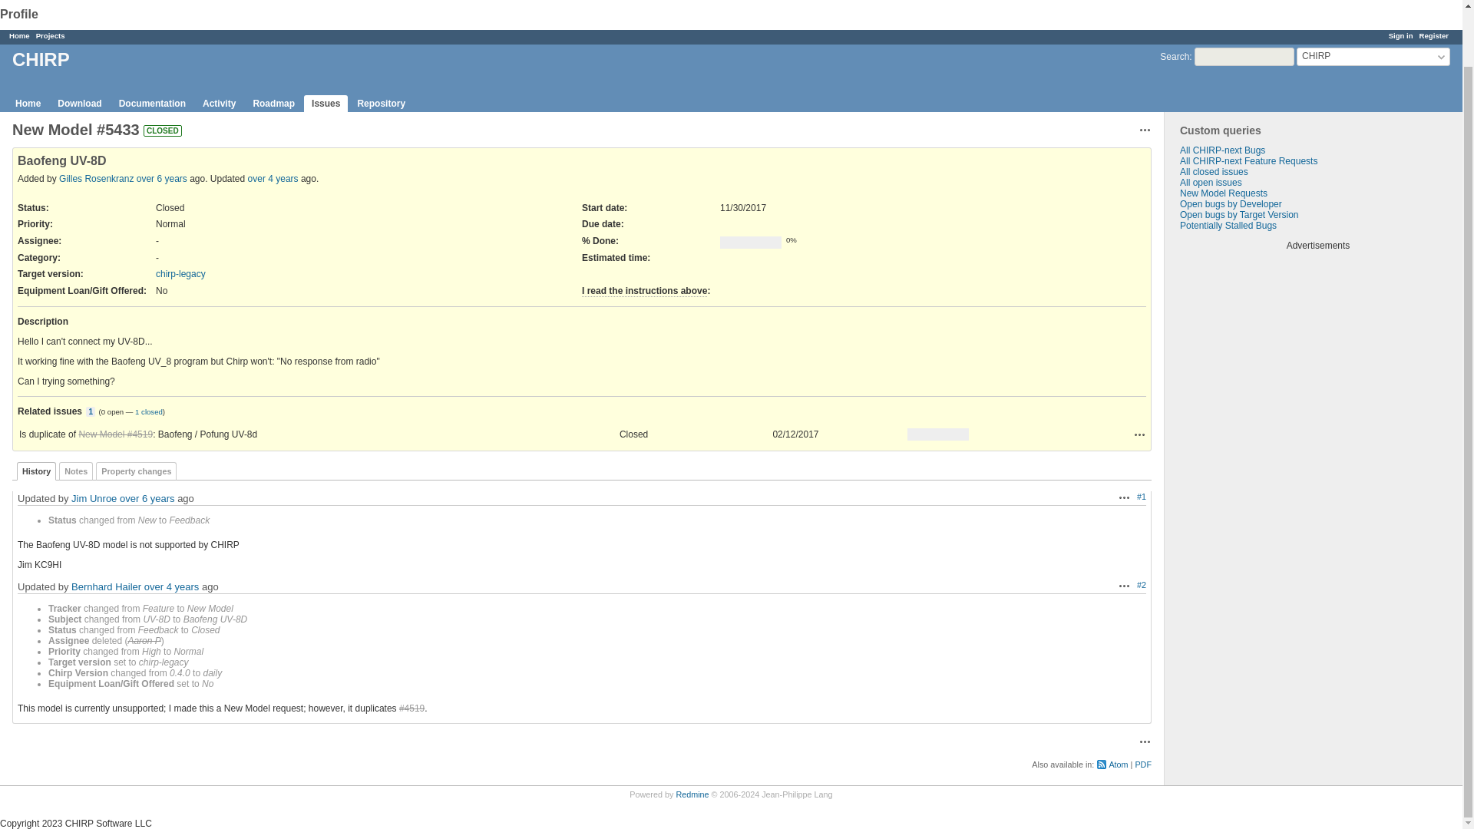  I want to click on Issues, so click(326, 103).